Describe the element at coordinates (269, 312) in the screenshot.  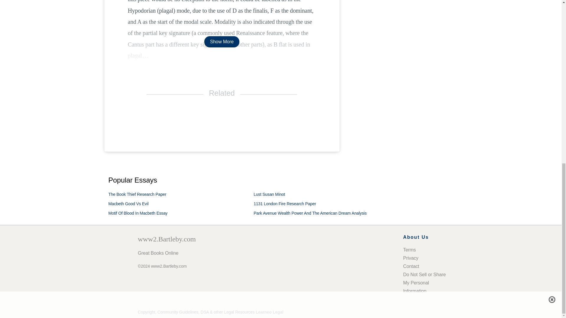
I see `Learneo Legal` at that location.